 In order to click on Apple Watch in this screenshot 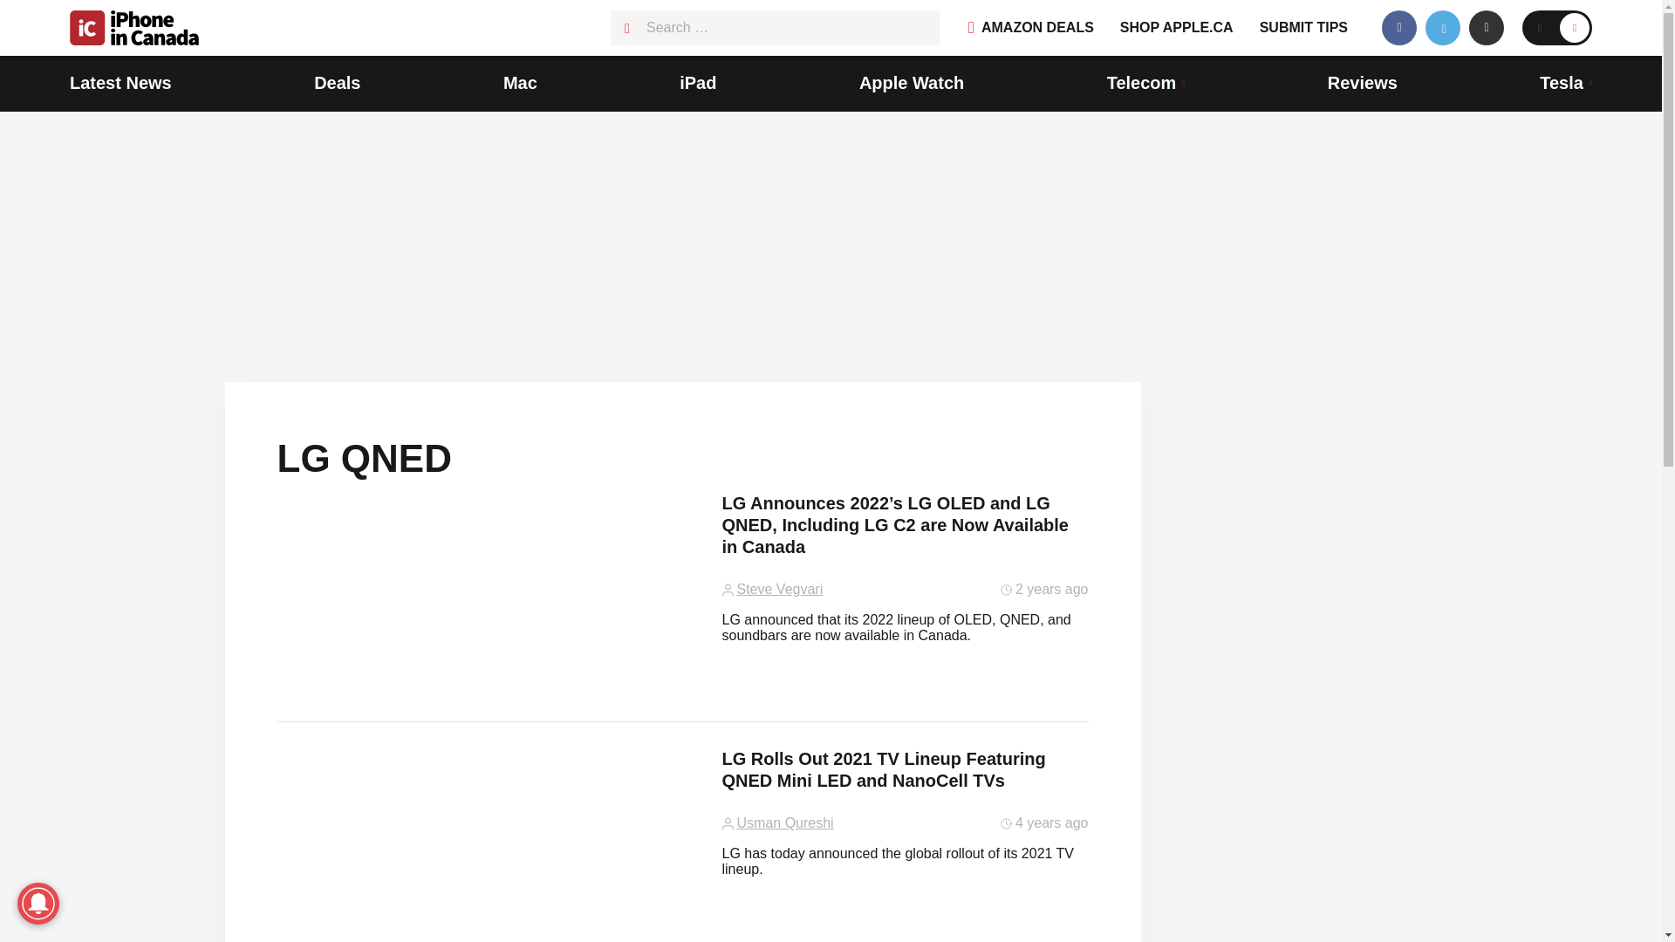, I will do `click(911, 84)`.